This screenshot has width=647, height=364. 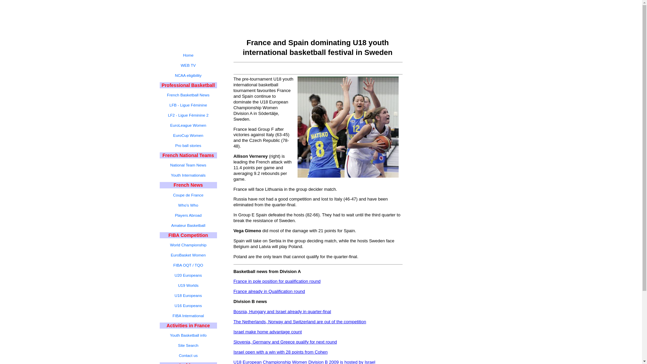 What do you see at coordinates (188, 205) in the screenshot?
I see `Who's Who` at bounding box center [188, 205].